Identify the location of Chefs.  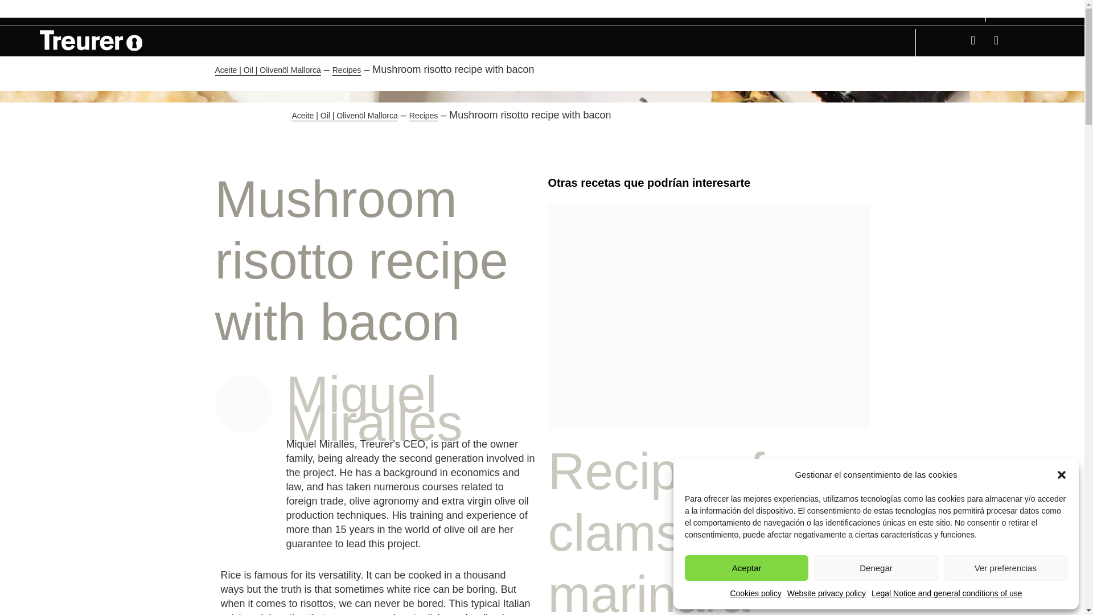
(504, 10).